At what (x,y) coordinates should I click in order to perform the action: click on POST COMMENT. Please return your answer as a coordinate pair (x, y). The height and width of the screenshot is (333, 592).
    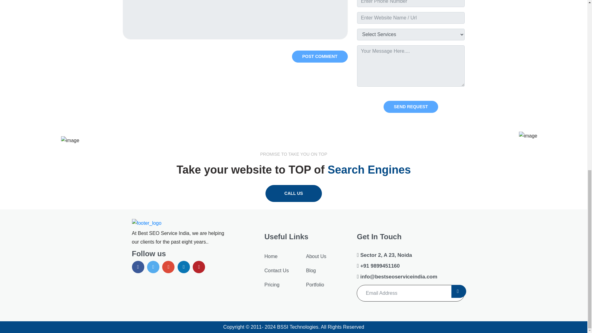
    Looking at the image, I should click on (319, 57).